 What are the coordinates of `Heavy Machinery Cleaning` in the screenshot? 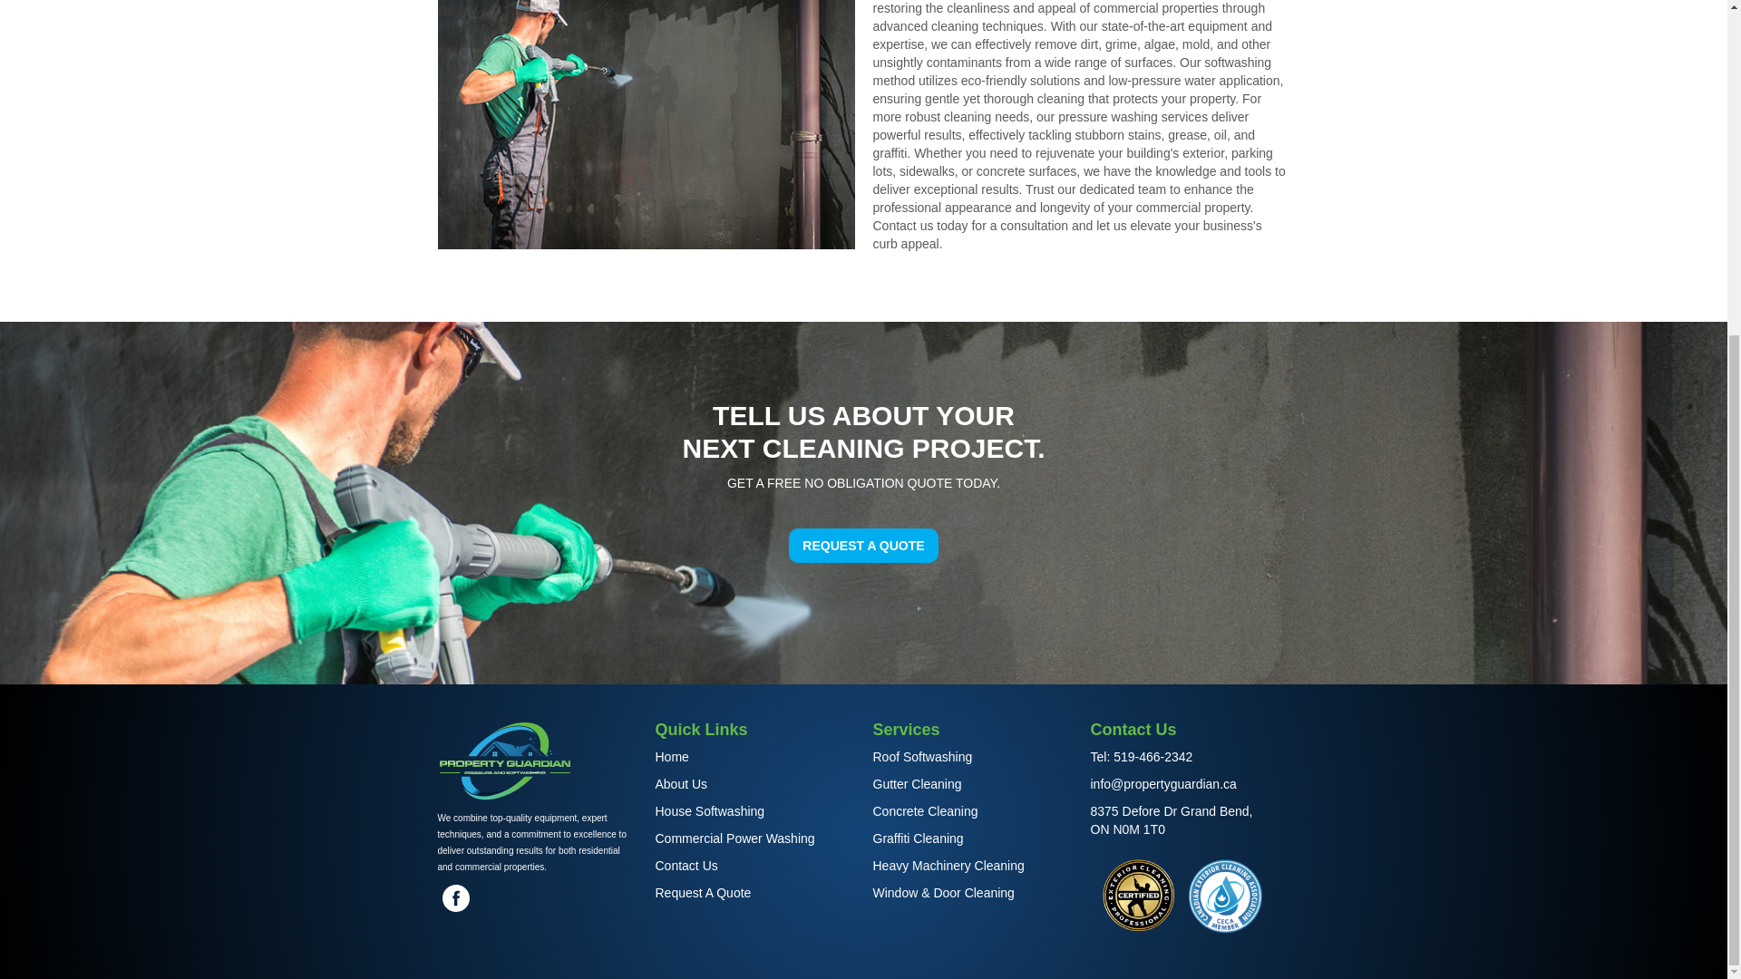 It's located at (972, 866).